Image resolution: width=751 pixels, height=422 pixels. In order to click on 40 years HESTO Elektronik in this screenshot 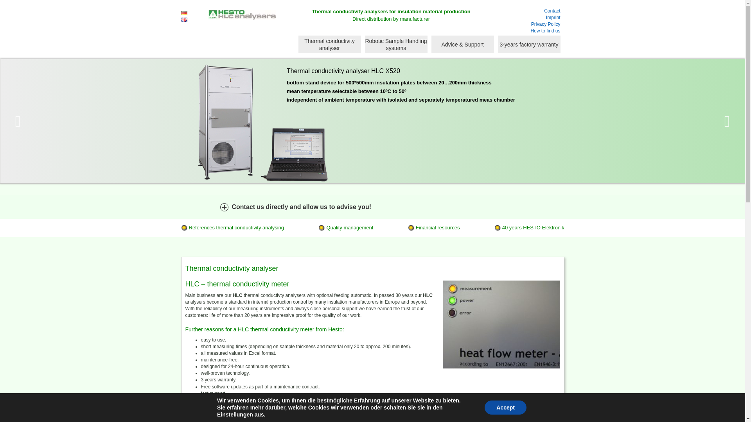, I will do `click(529, 227)`.